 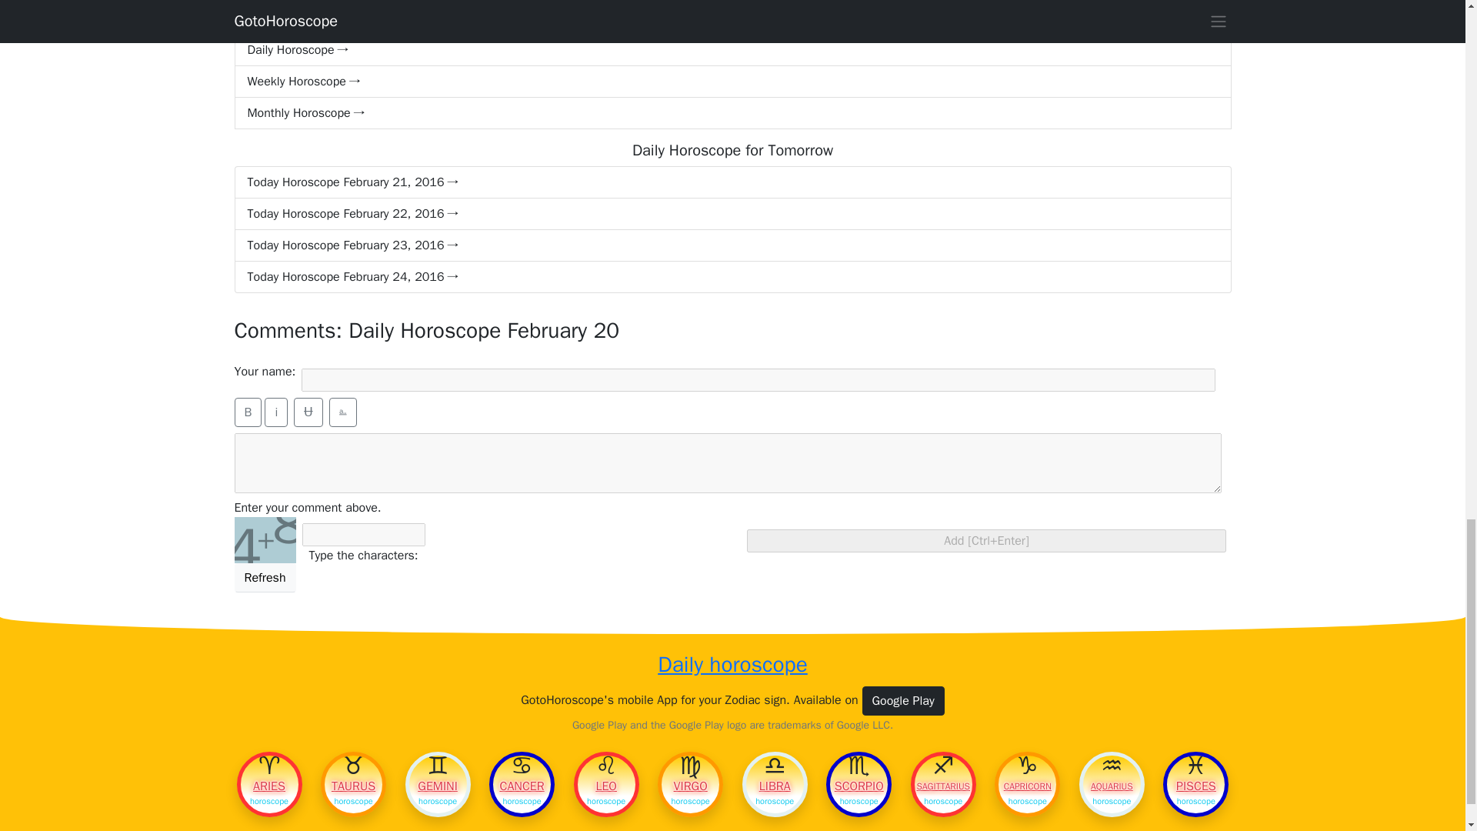 What do you see at coordinates (732, 182) in the screenshot?
I see `Today Horoscope February 21, 2016` at bounding box center [732, 182].